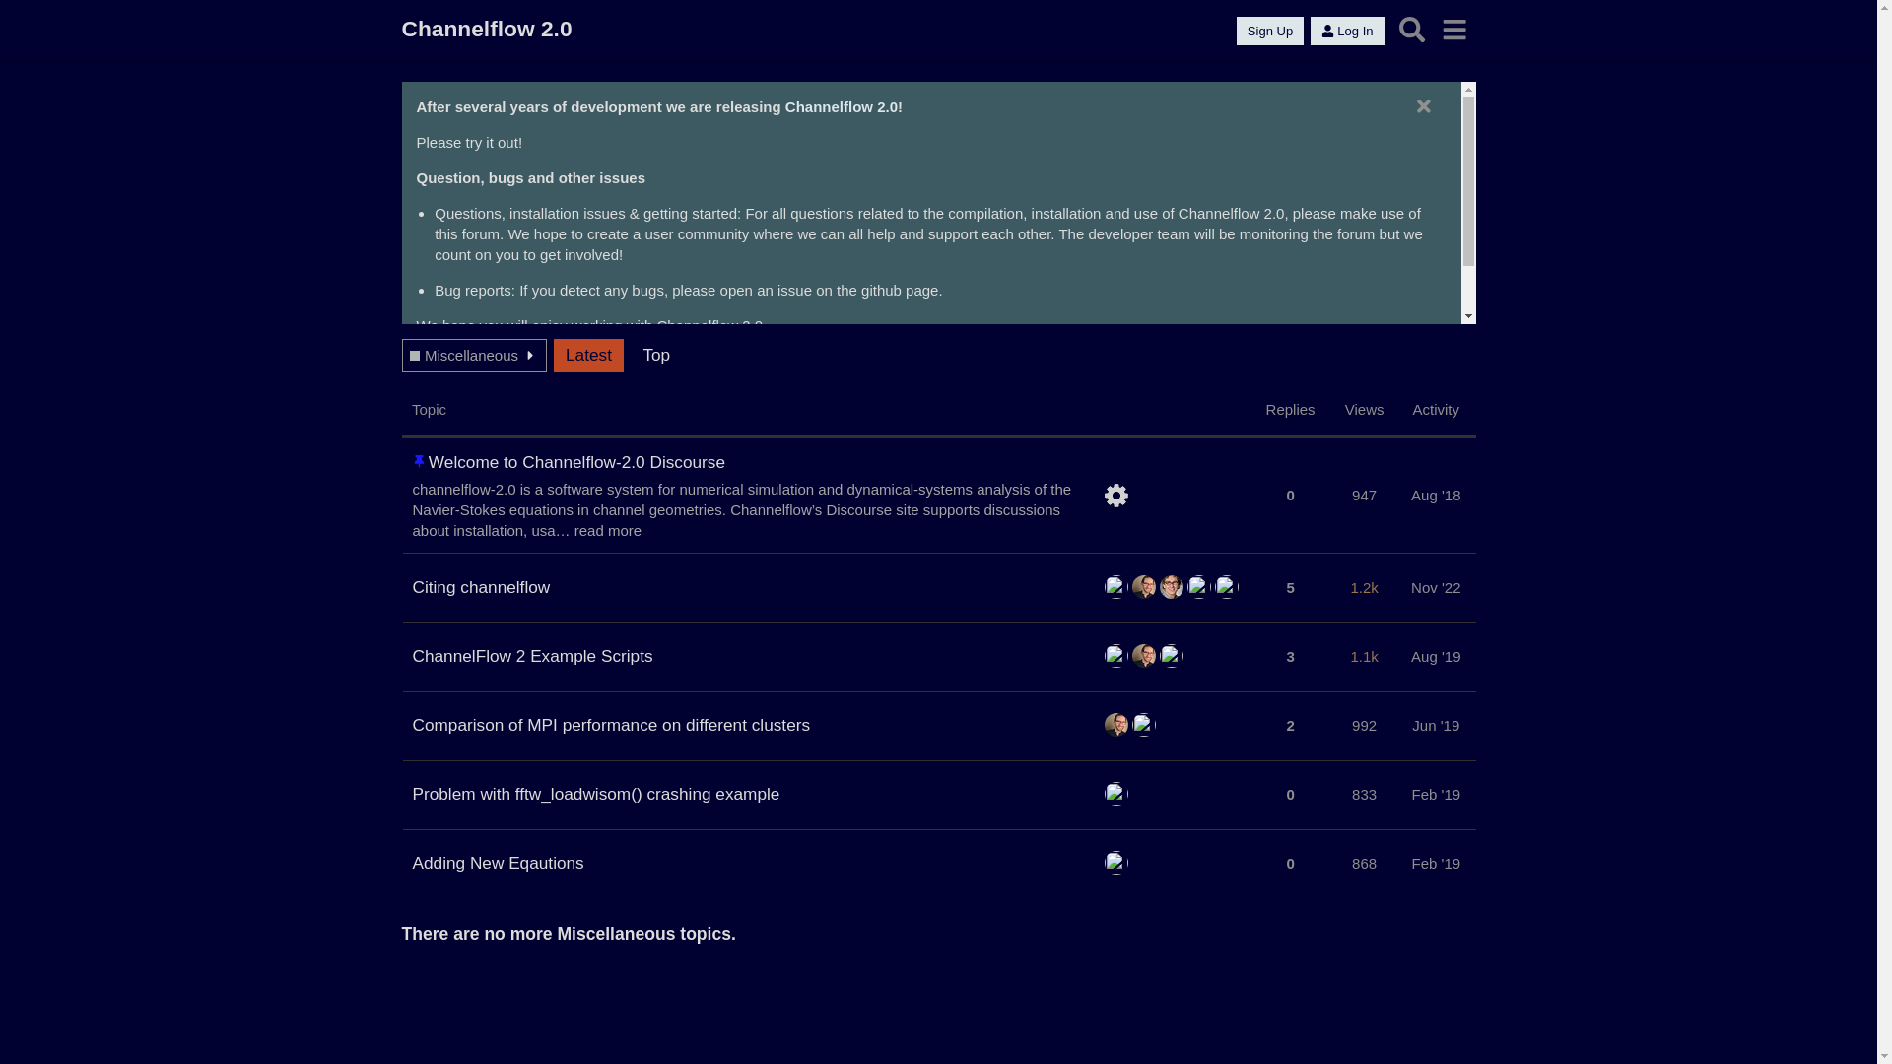  Describe the element at coordinates (1227, 587) in the screenshot. I see `ajpalya - Most Recent Poster` at that location.